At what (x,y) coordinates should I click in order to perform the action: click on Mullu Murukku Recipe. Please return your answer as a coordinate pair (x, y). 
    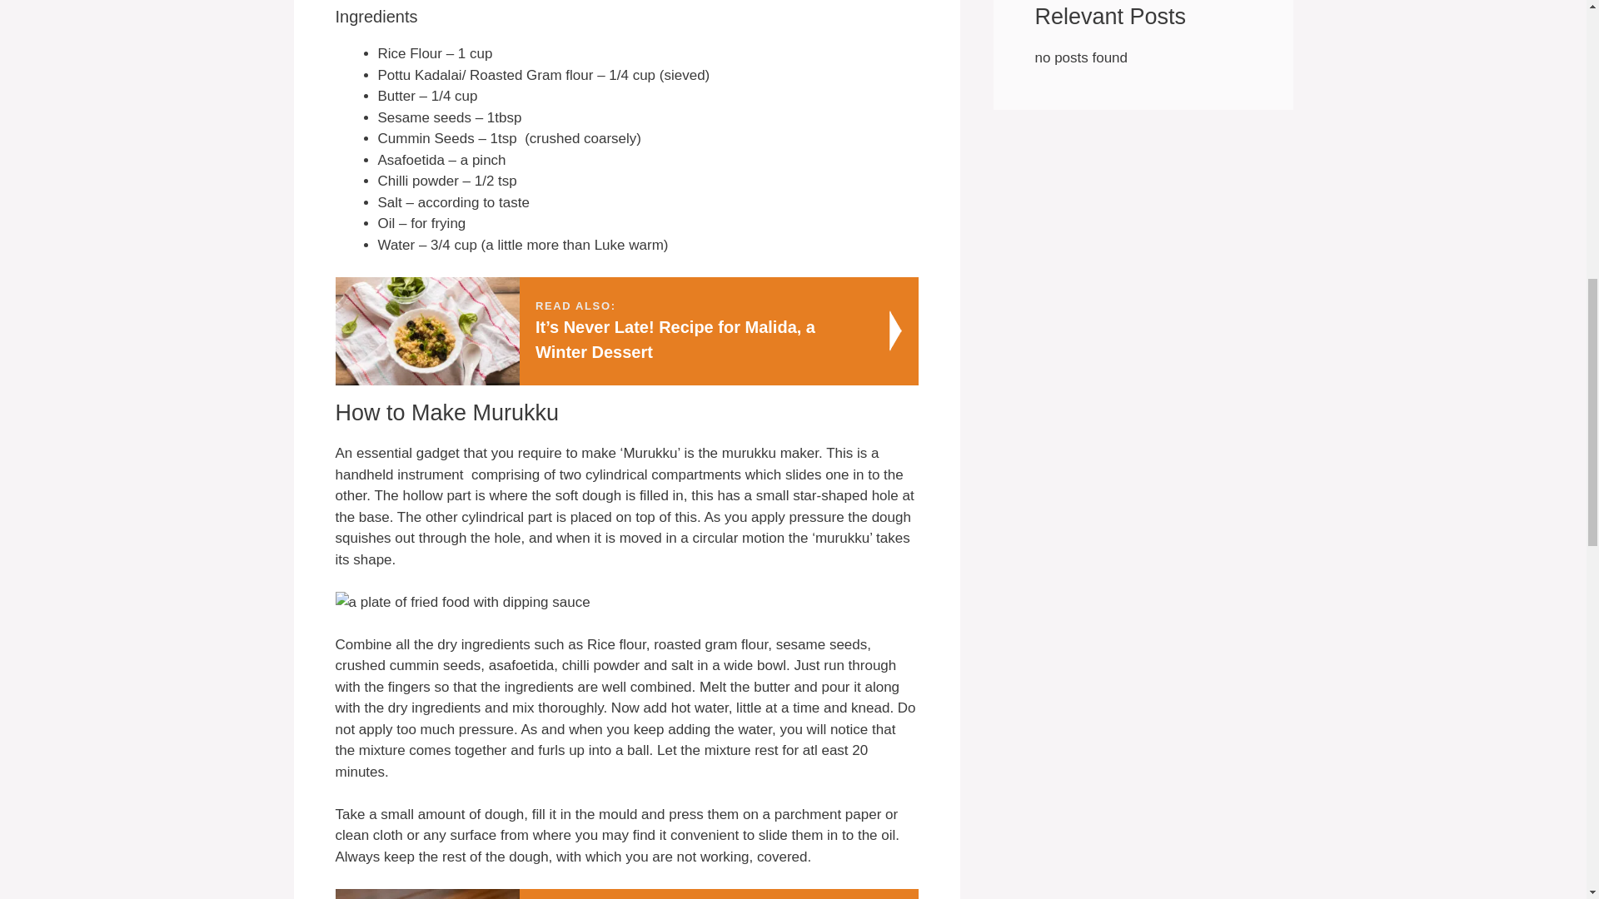
    Looking at the image, I should click on (626, 894).